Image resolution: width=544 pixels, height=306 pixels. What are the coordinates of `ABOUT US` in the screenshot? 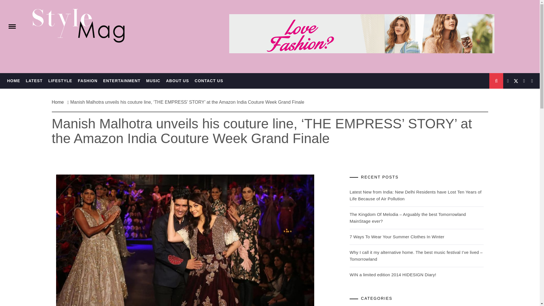 It's located at (177, 81).